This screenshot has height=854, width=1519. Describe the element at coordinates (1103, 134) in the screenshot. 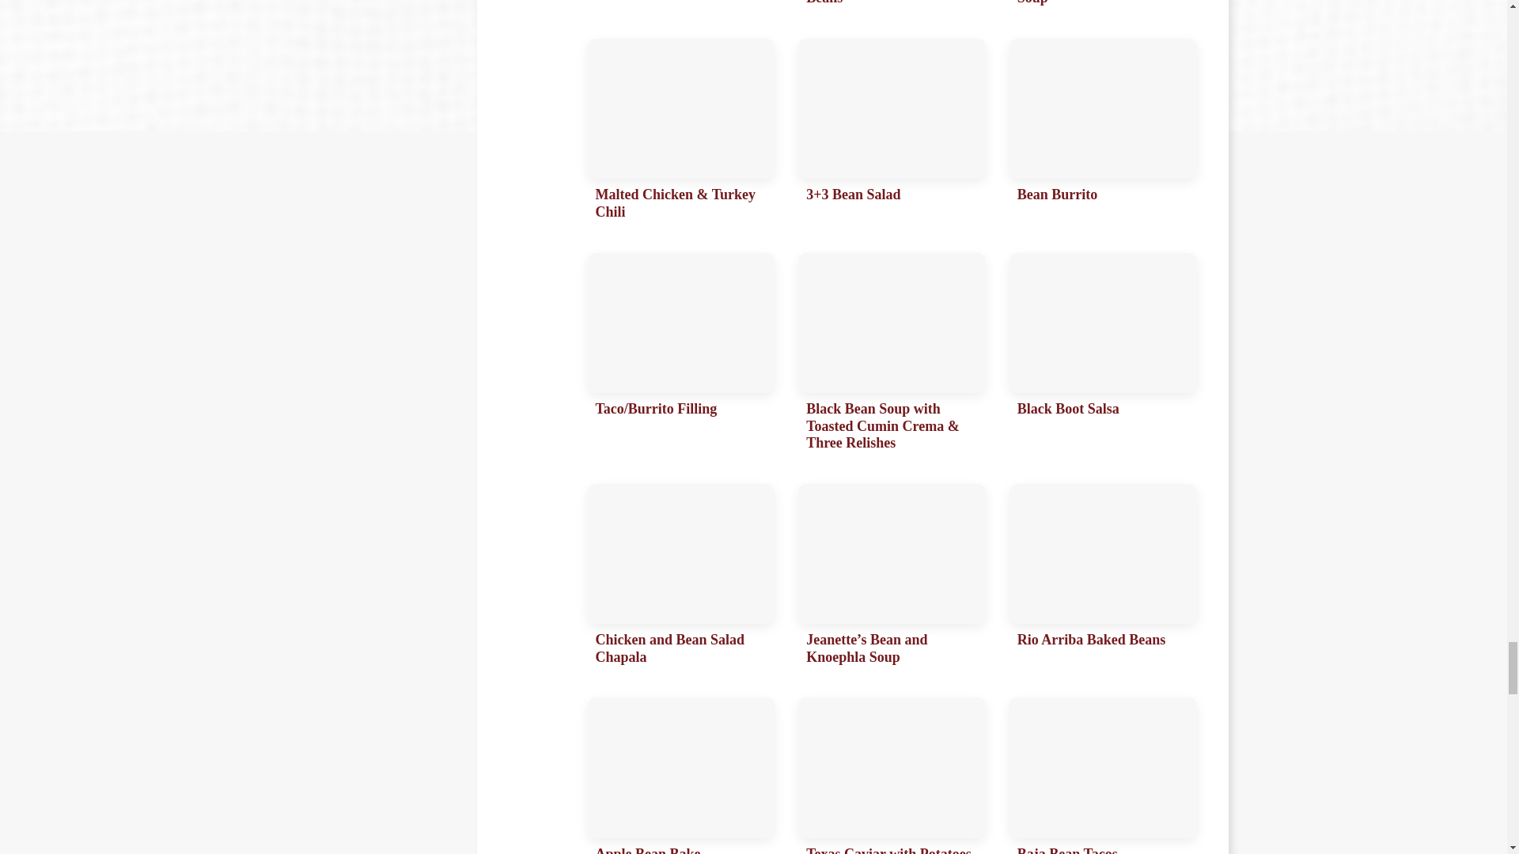

I see `Bean Burrito` at that location.